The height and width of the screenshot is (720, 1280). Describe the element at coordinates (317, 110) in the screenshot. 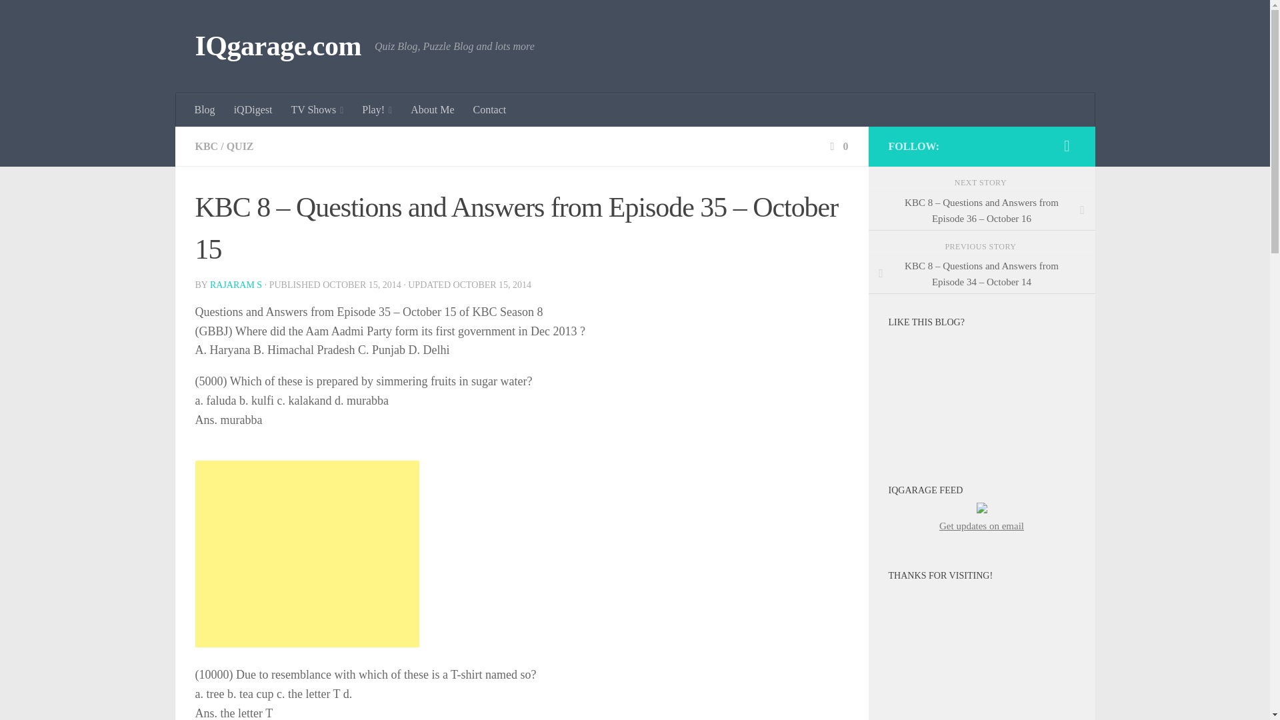

I see `TV Shows` at that location.